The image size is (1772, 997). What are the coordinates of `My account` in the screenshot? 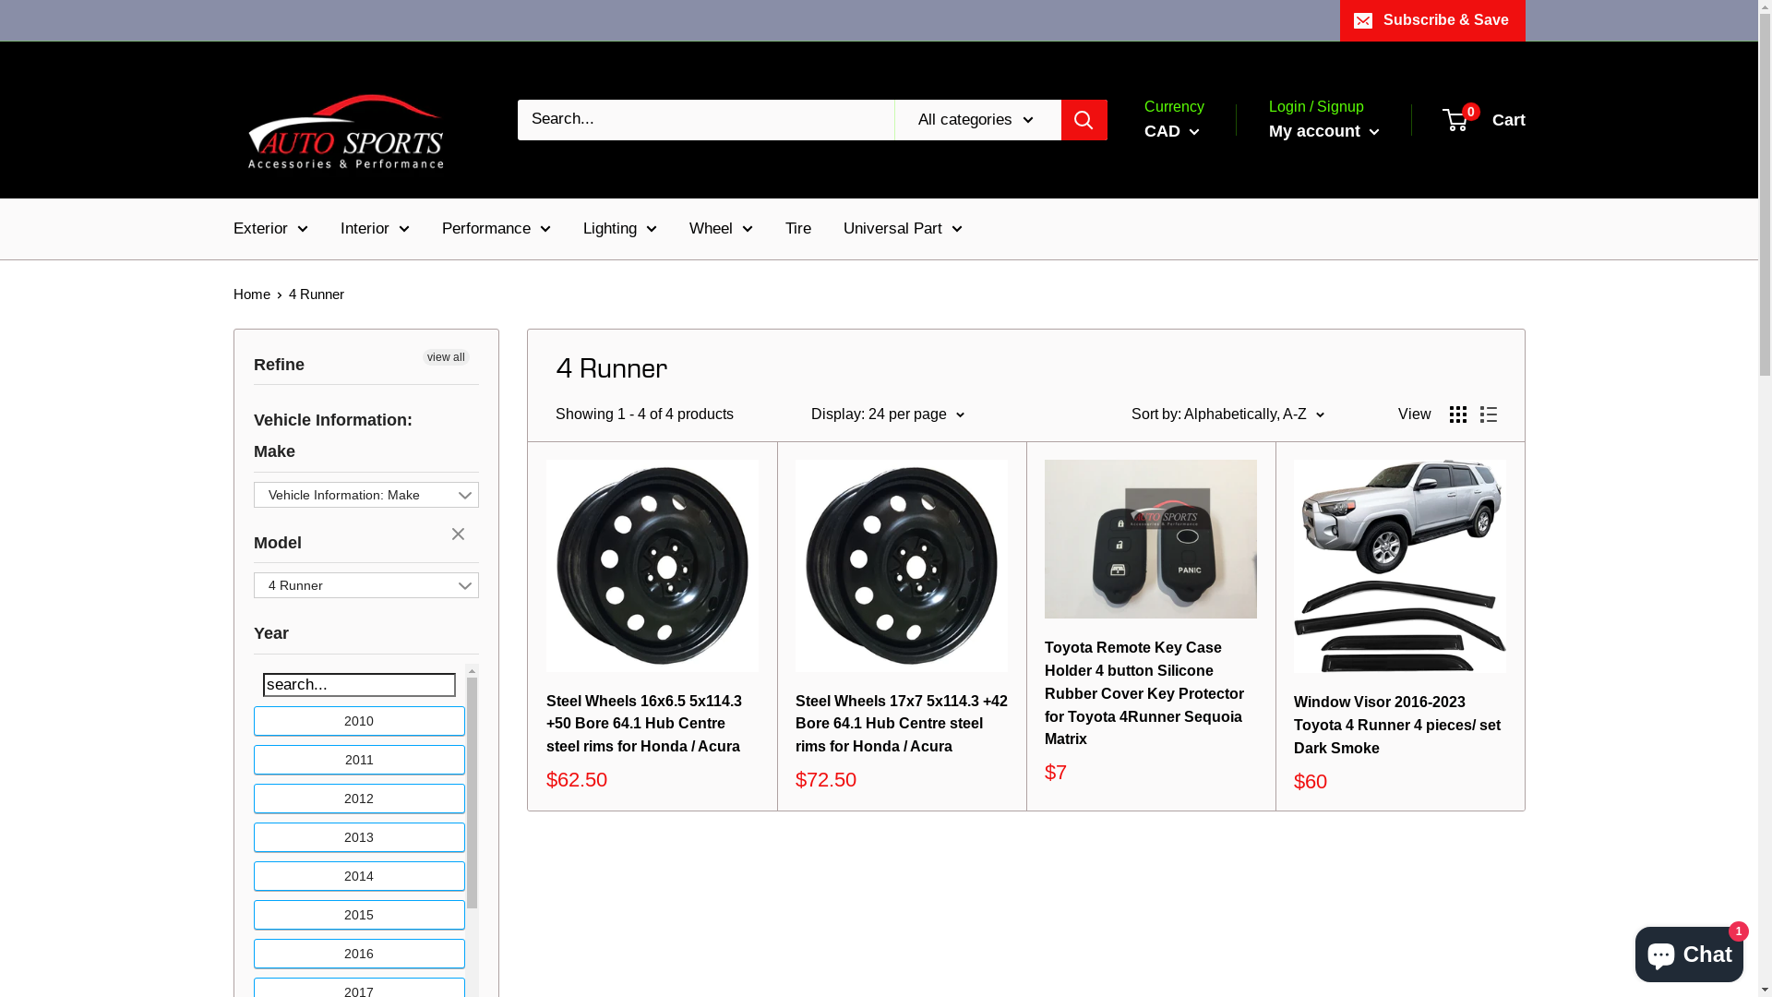 It's located at (1323, 131).